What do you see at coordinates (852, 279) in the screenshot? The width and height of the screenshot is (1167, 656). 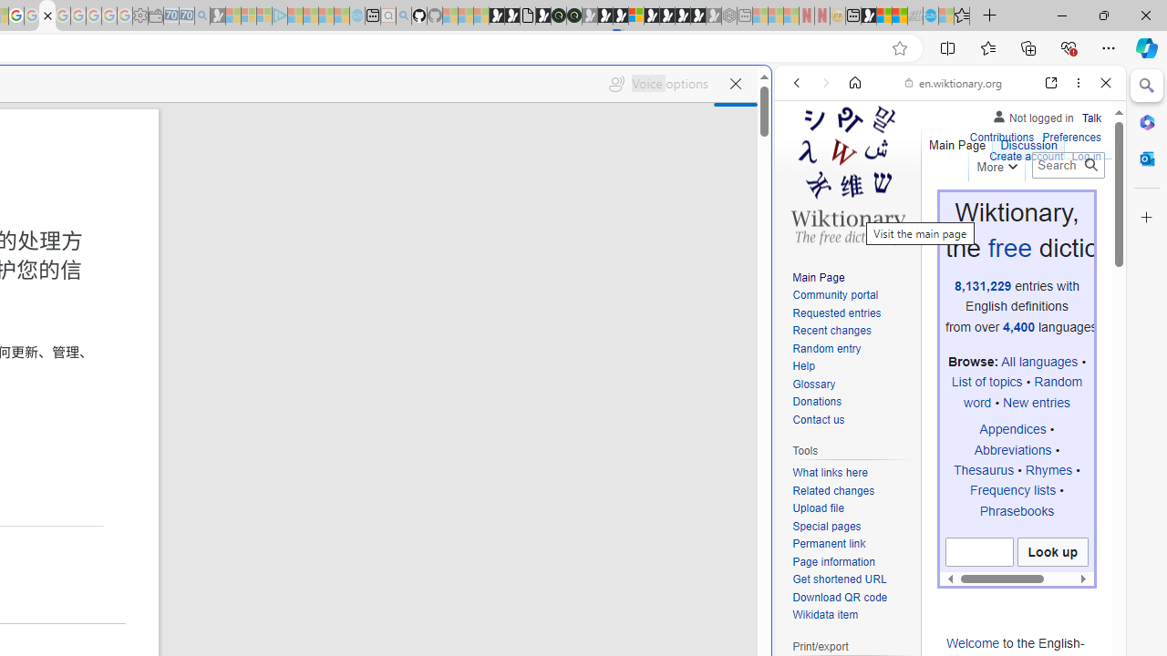 I see `Main Page` at bounding box center [852, 279].